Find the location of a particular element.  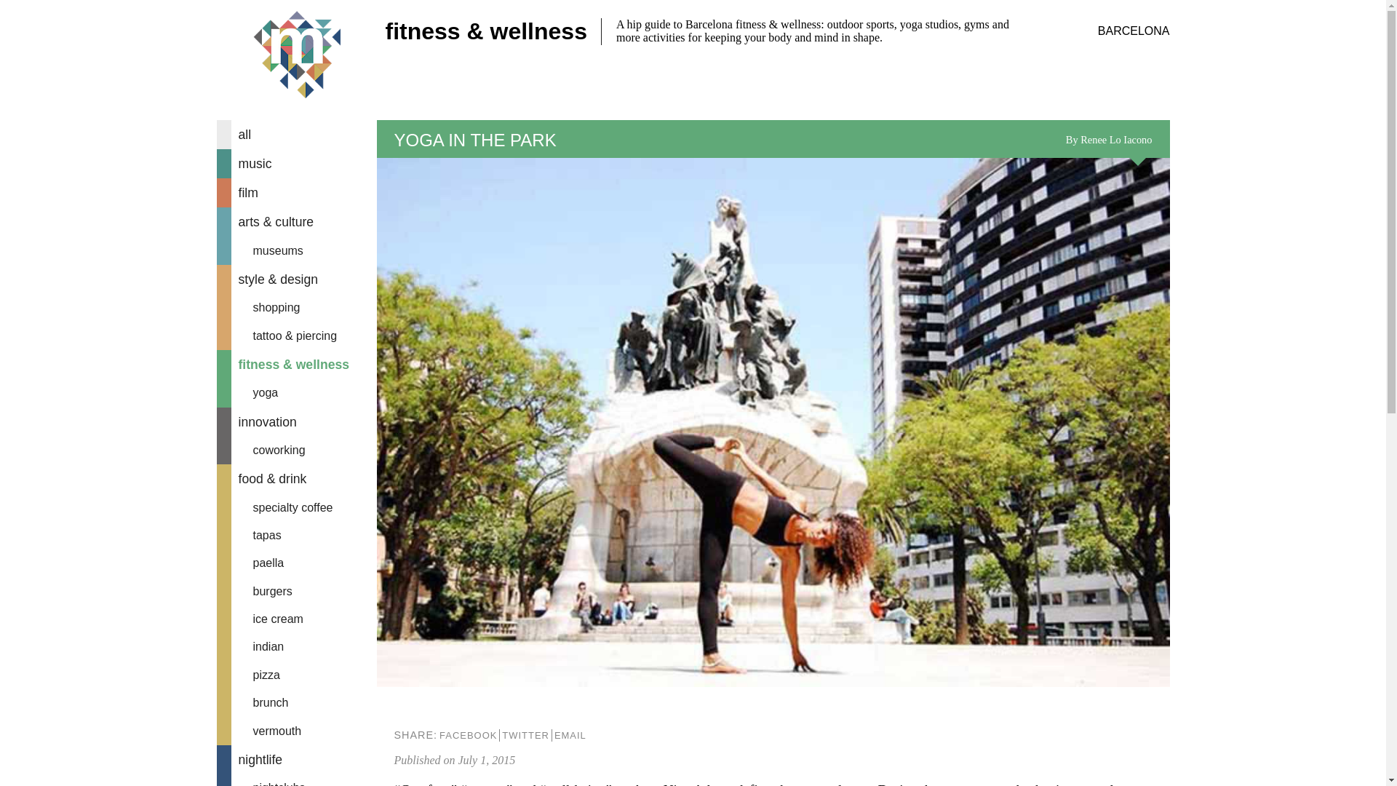

EMAIL is located at coordinates (570, 735).